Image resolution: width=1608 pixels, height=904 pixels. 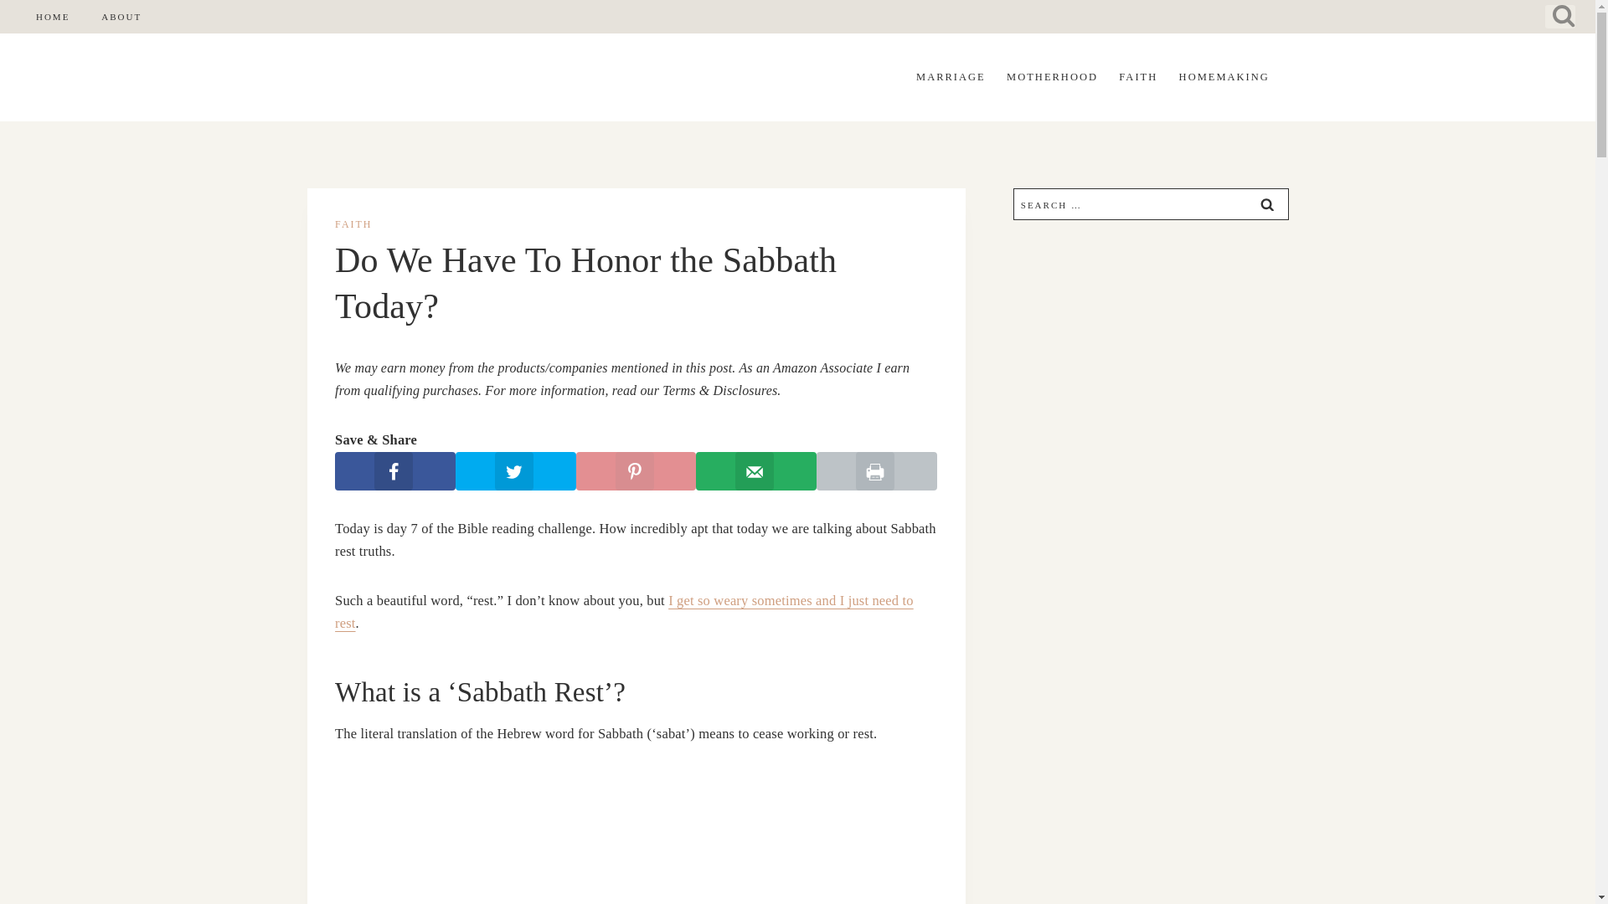 What do you see at coordinates (636, 471) in the screenshot?
I see `Save to Pinterest` at bounding box center [636, 471].